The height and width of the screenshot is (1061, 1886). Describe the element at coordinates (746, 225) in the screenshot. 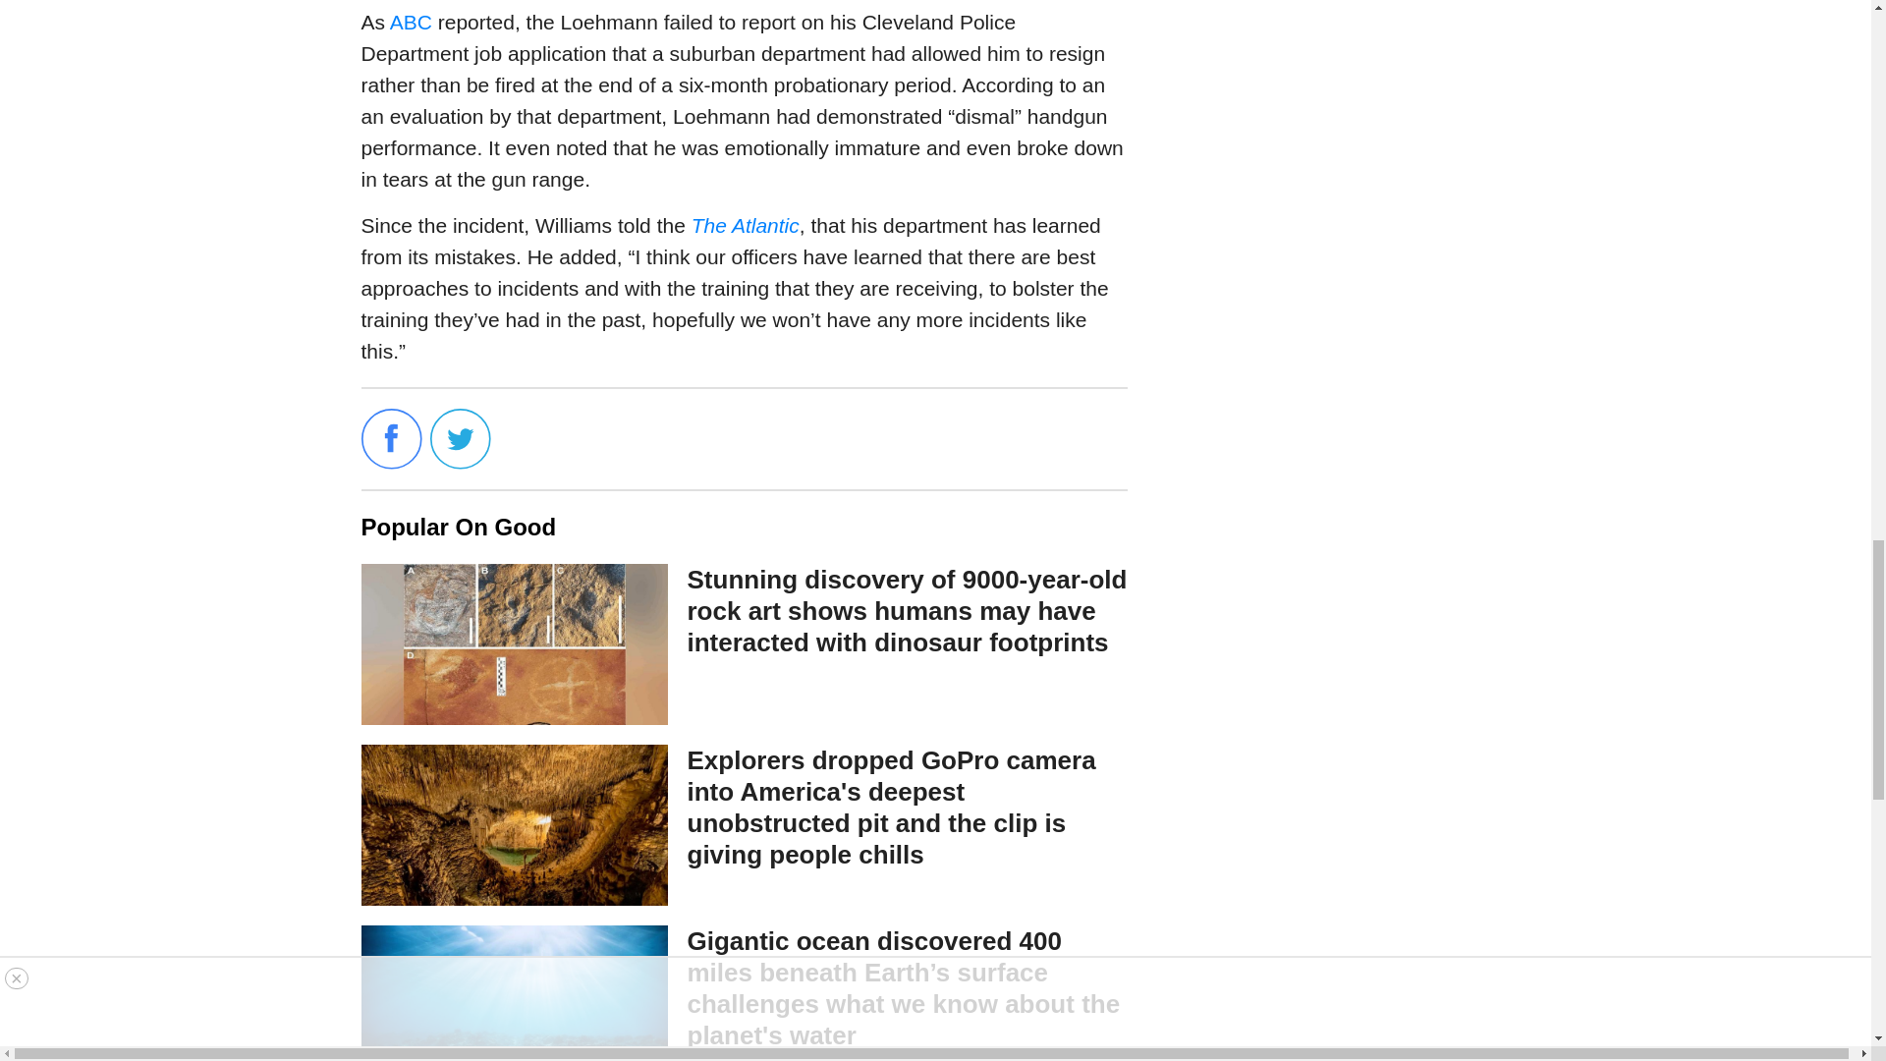

I see `The Atlantic` at that location.